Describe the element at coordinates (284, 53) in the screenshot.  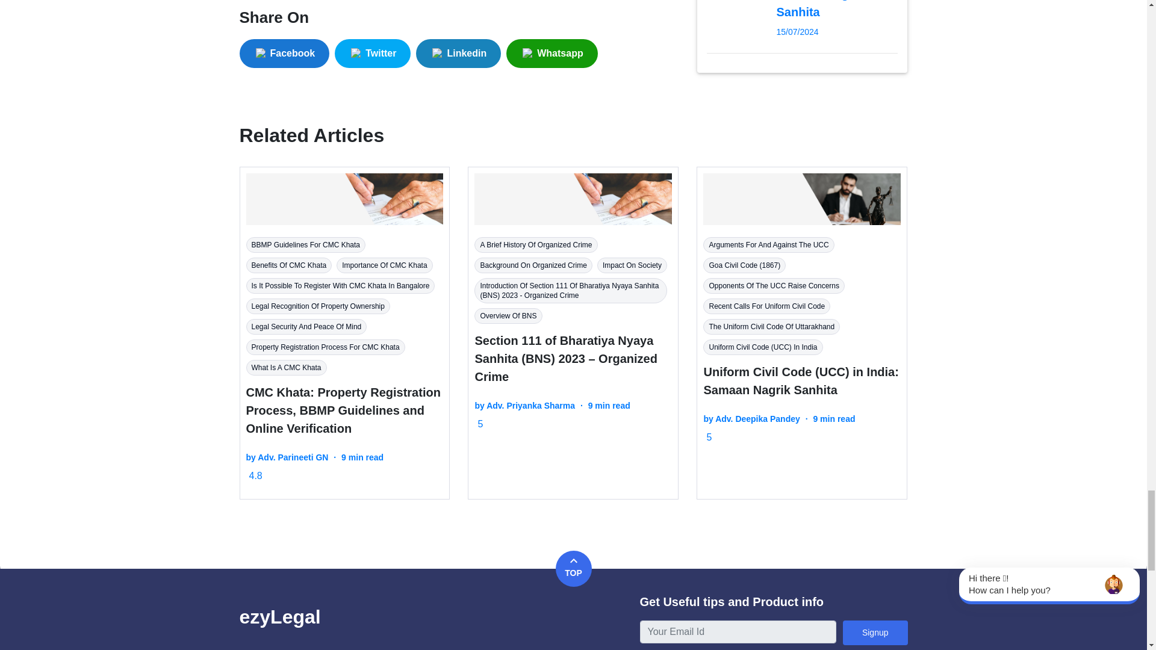
I see `Facebook` at that location.